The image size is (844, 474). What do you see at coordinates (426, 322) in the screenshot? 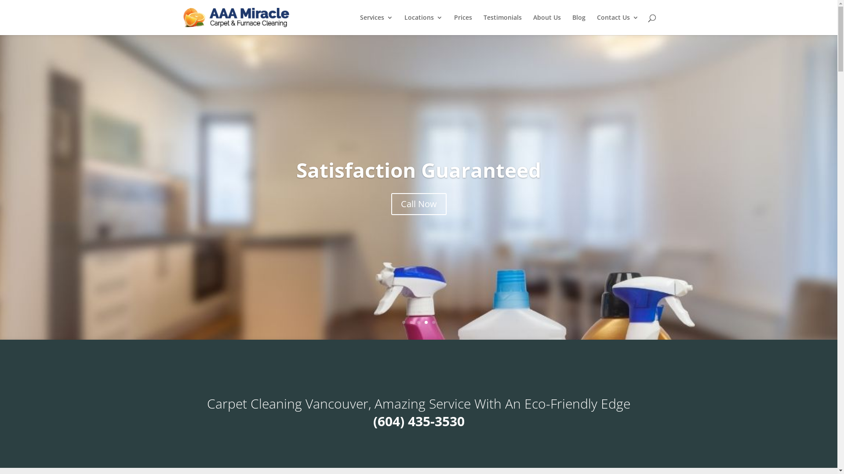
I see `4` at bounding box center [426, 322].